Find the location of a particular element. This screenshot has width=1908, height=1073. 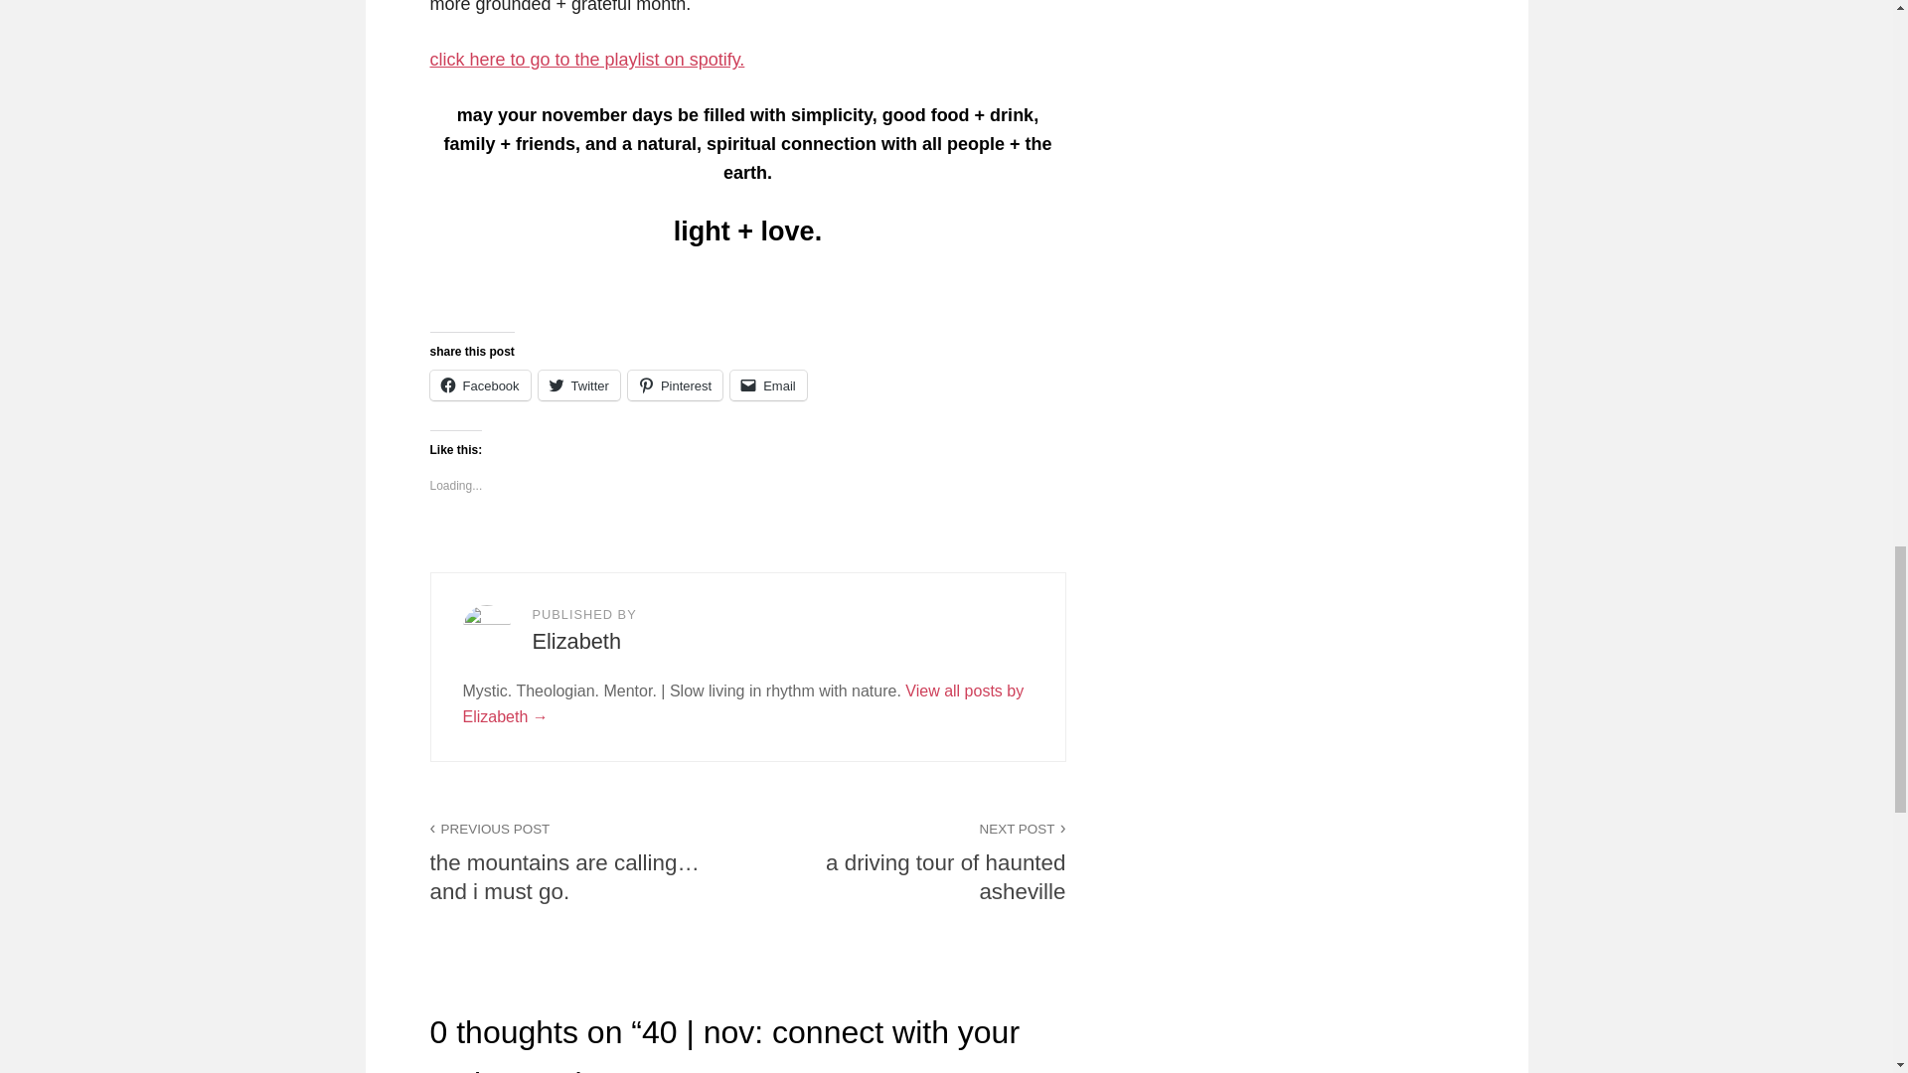

Click to share on Pinterest is located at coordinates (675, 384).